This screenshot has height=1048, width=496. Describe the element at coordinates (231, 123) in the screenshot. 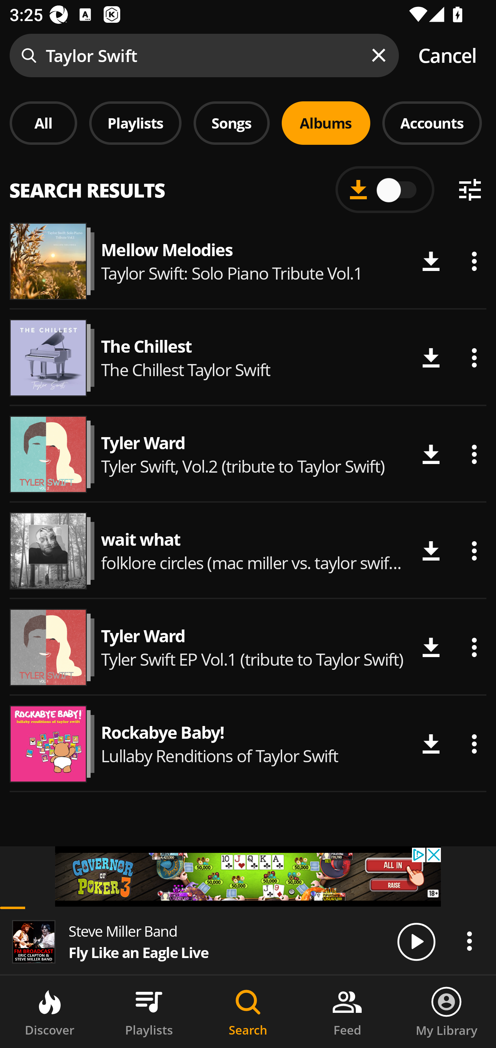

I see `Songs` at that location.